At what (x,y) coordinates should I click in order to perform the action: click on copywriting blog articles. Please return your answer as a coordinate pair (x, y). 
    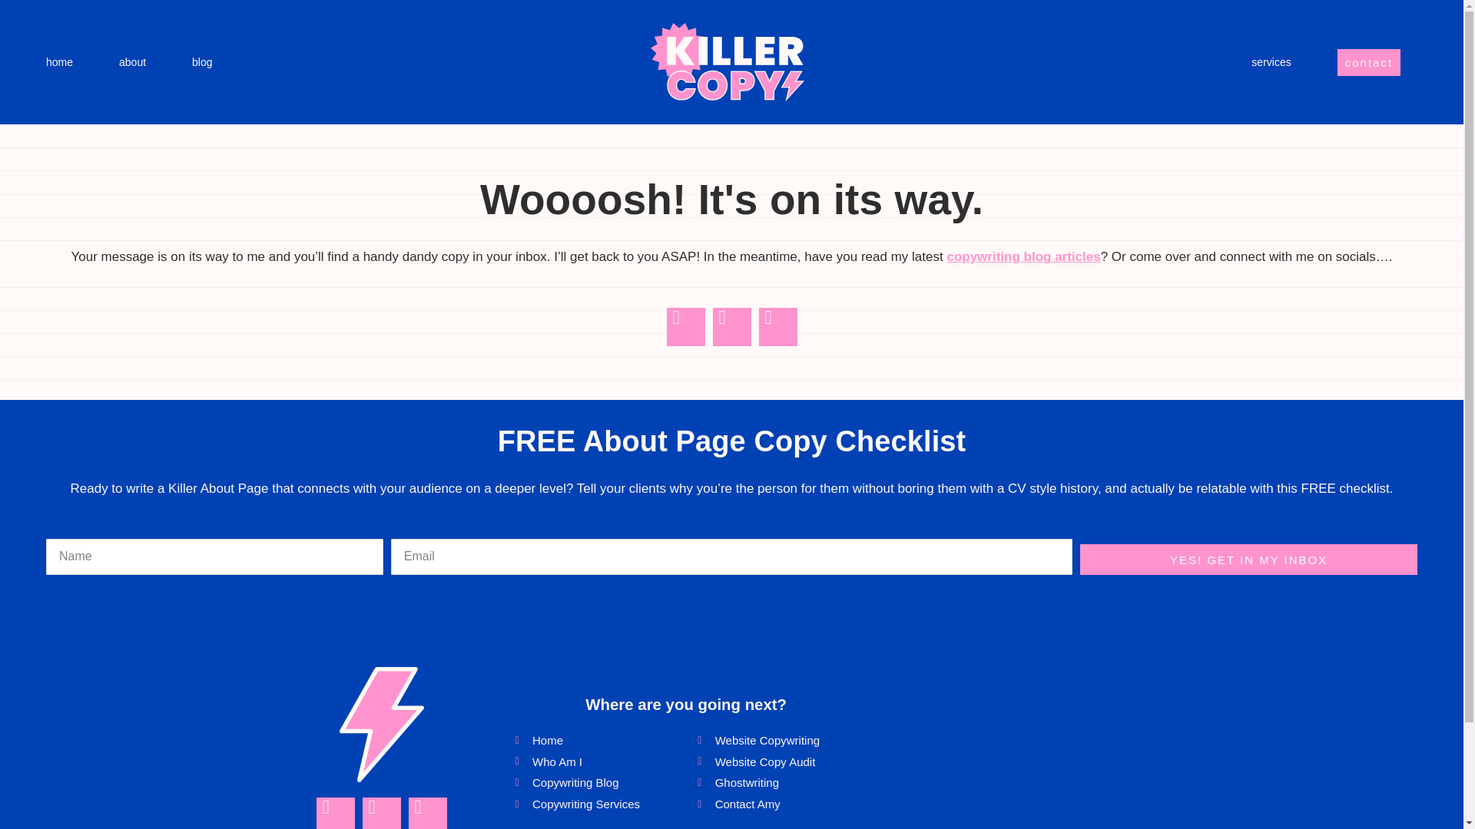
    Looking at the image, I should click on (1023, 256).